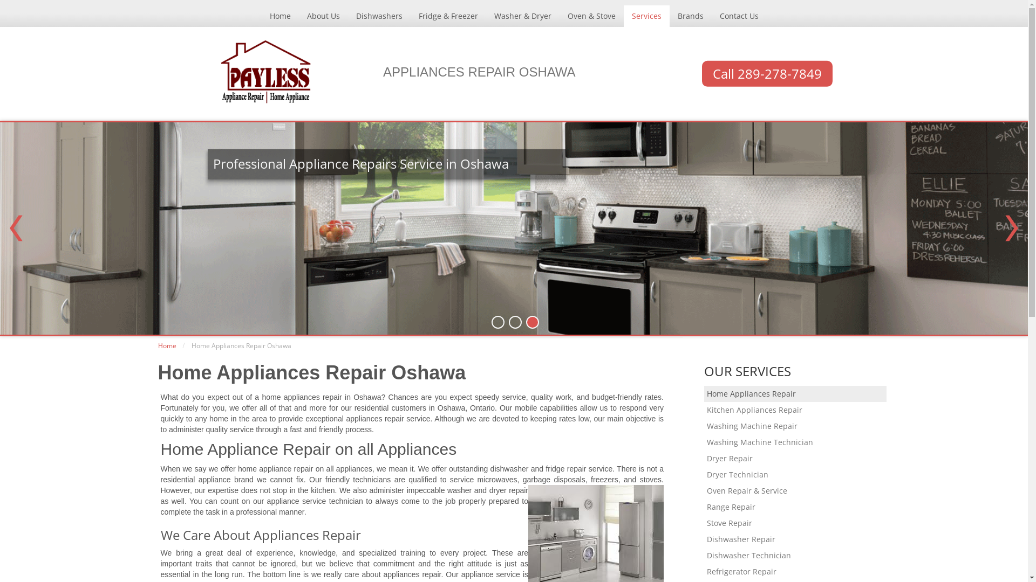  What do you see at coordinates (522, 16) in the screenshot?
I see `Washer & Dryer` at bounding box center [522, 16].